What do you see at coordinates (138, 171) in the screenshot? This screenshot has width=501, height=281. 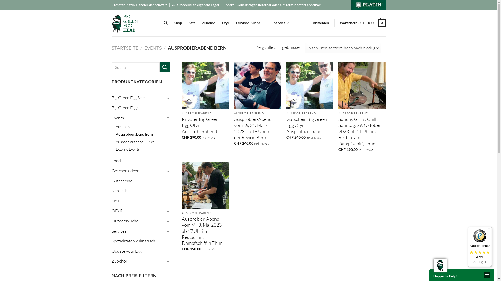 I see `Geschenkideen` at bounding box center [138, 171].